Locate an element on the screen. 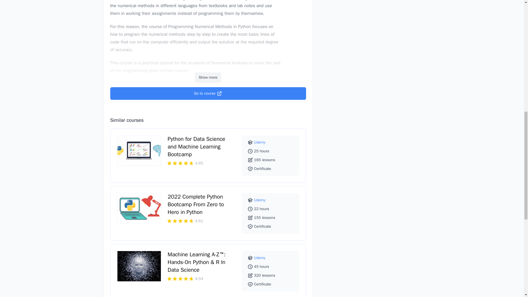 This screenshot has height=297, width=528. Python for Data Science and Machine Learning Bootcamp is located at coordinates (196, 146).